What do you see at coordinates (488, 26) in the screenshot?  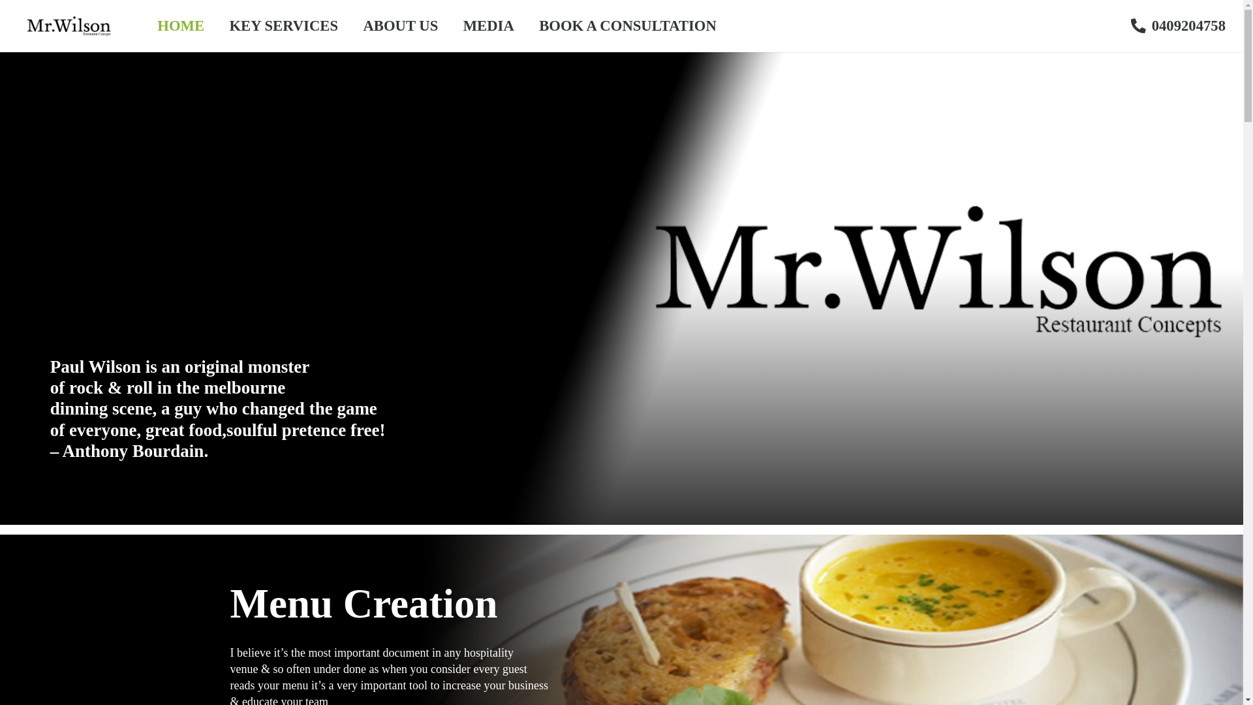 I see `MEDIA` at bounding box center [488, 26].